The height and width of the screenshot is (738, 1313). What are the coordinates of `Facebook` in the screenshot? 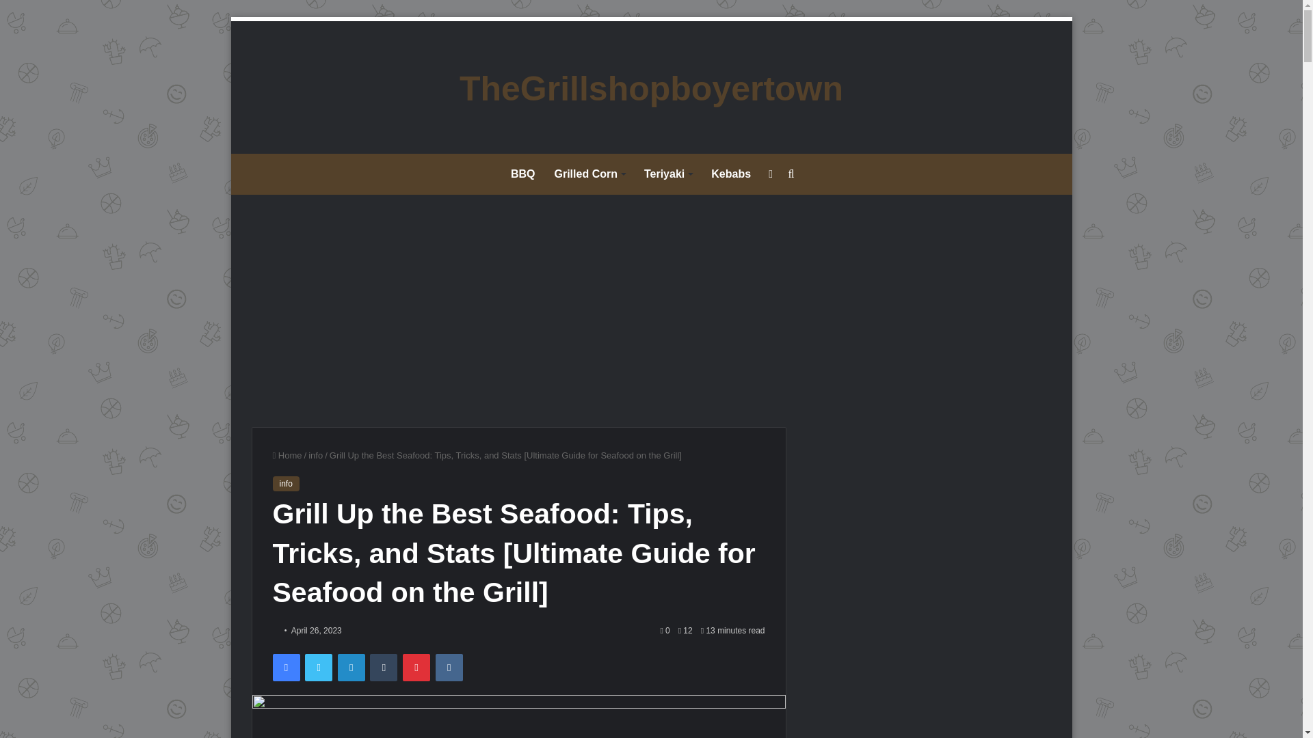 It's located at (285, 667).